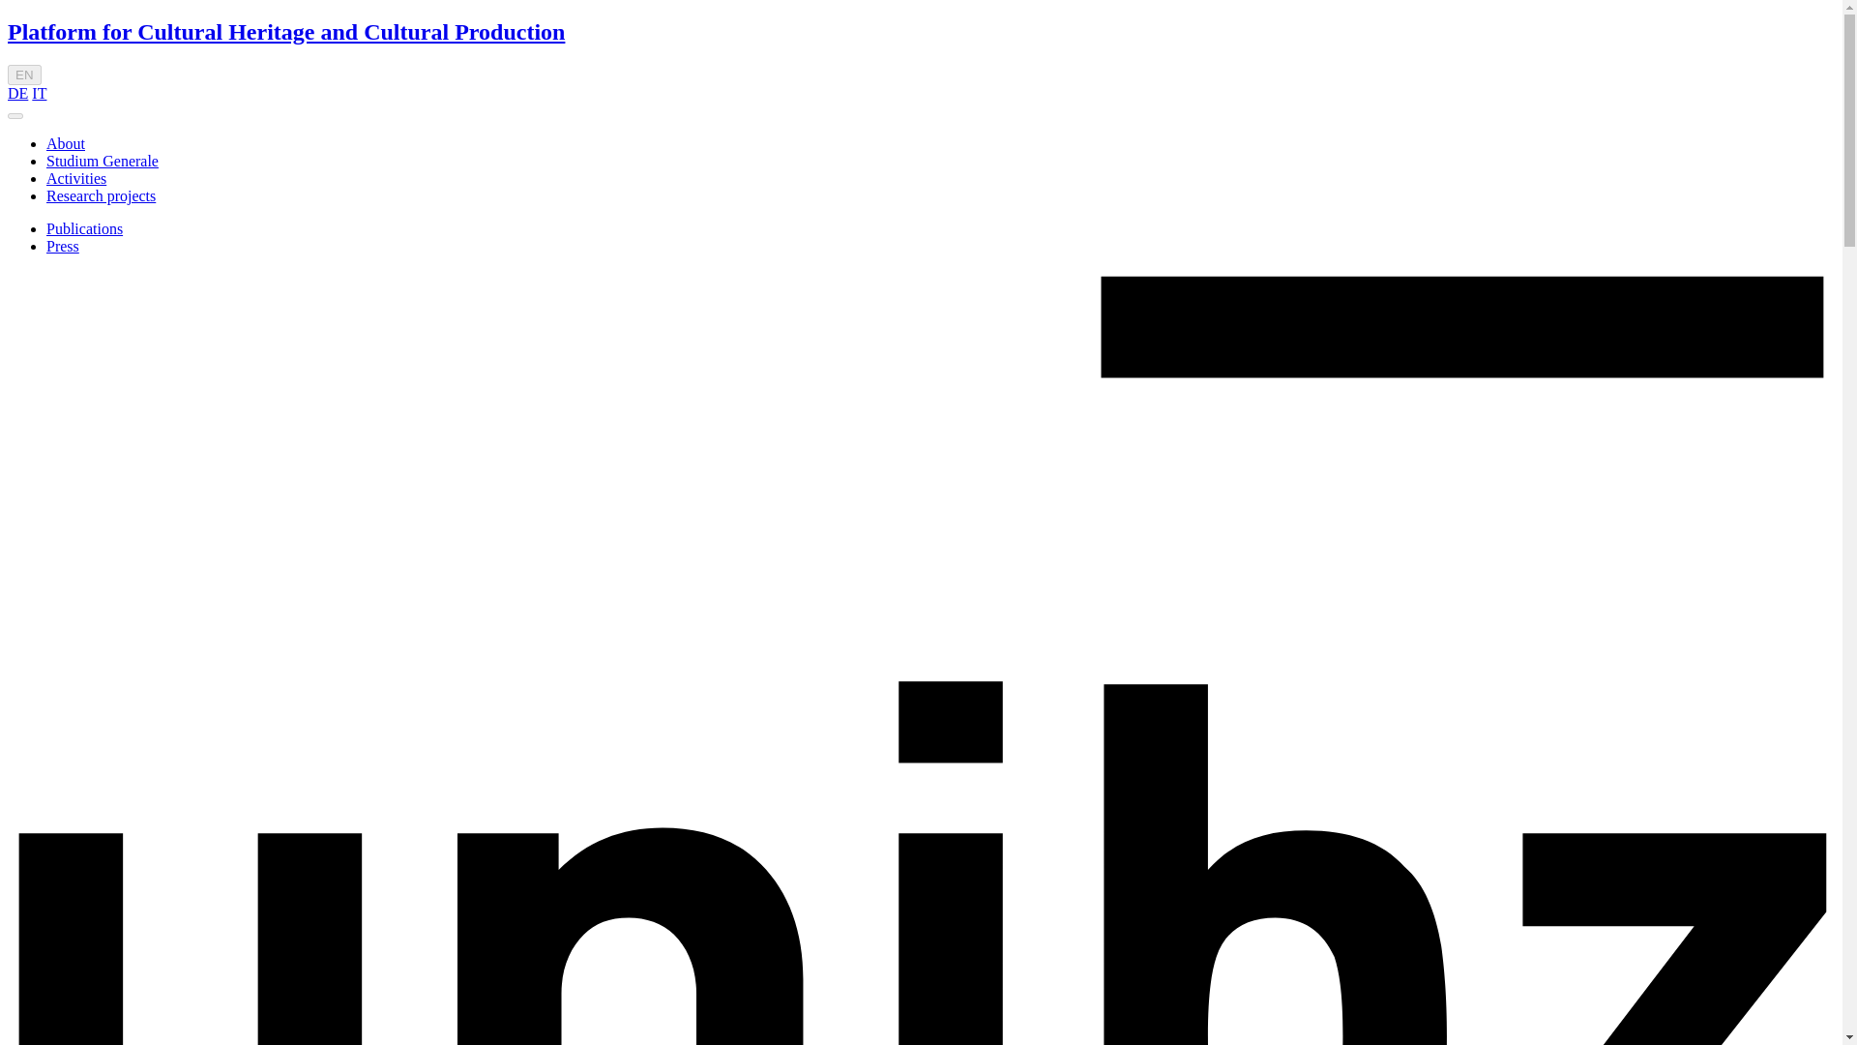 The width and height of the screenshot is (1857, 1045). What do you see at coordinates (84, 228) in the screenshot?
I see `Publications` at bounding box center [84, 228].